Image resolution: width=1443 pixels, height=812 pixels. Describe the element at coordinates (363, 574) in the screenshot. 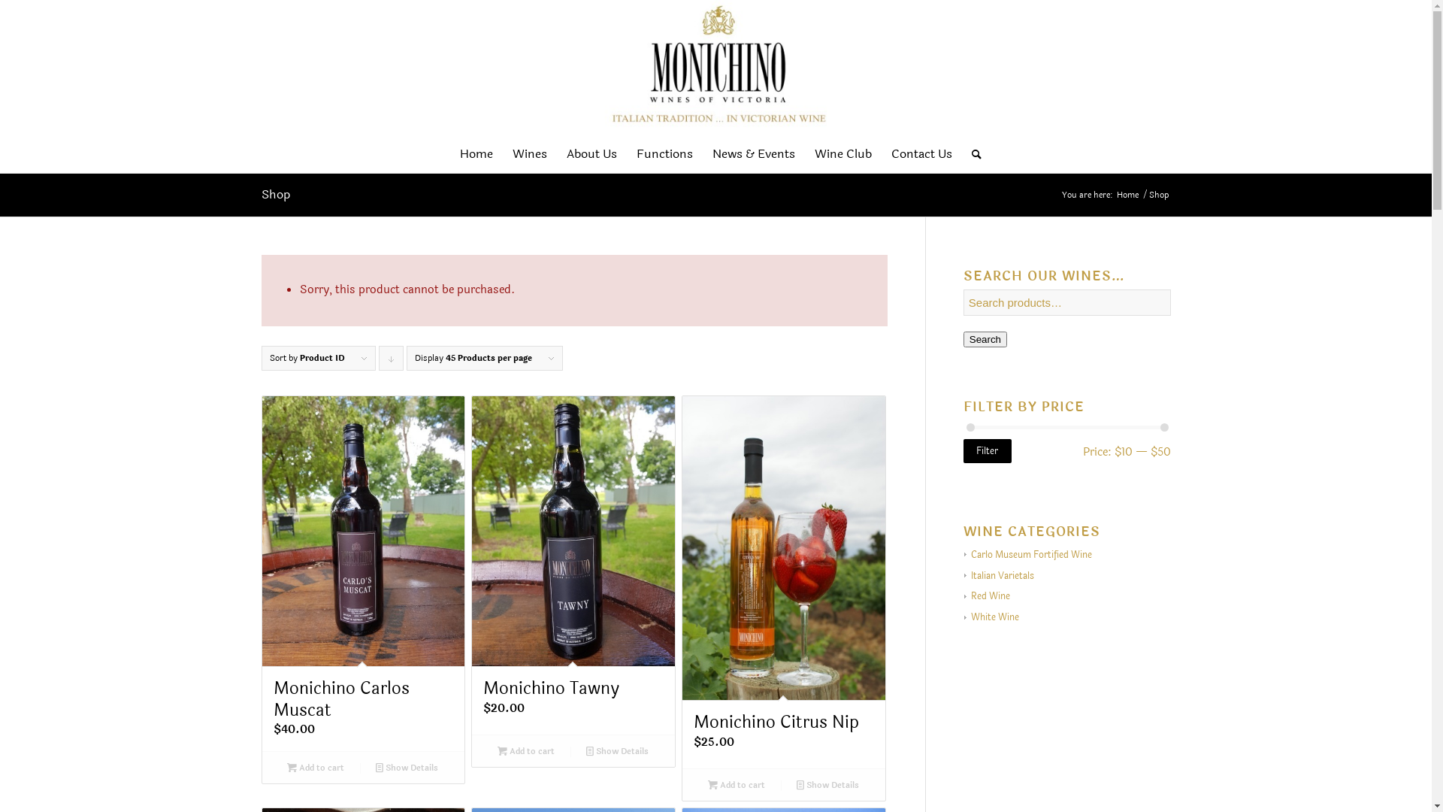

I see `Monichino Carlos Muscat
$40.00` at that location.